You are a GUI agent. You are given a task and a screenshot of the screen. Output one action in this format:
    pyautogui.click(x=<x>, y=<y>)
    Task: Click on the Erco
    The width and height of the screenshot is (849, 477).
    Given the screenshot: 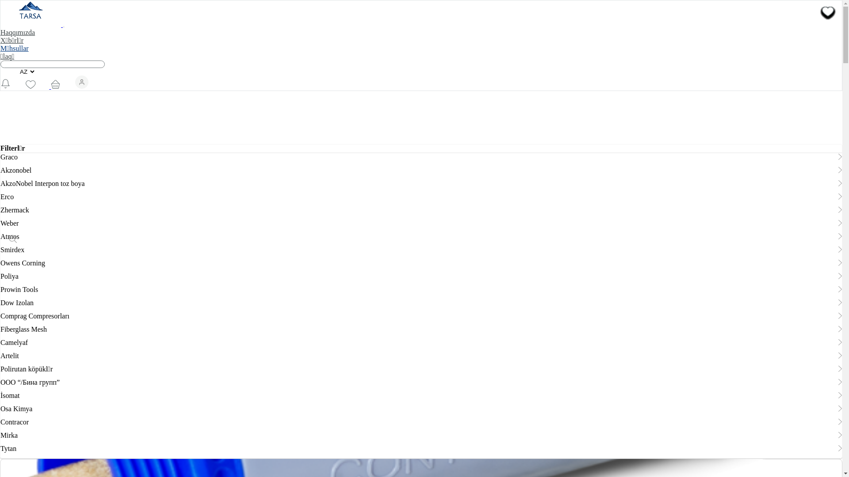 What is the action you would take?
    pyautogui.click(x=7, y=197)
    